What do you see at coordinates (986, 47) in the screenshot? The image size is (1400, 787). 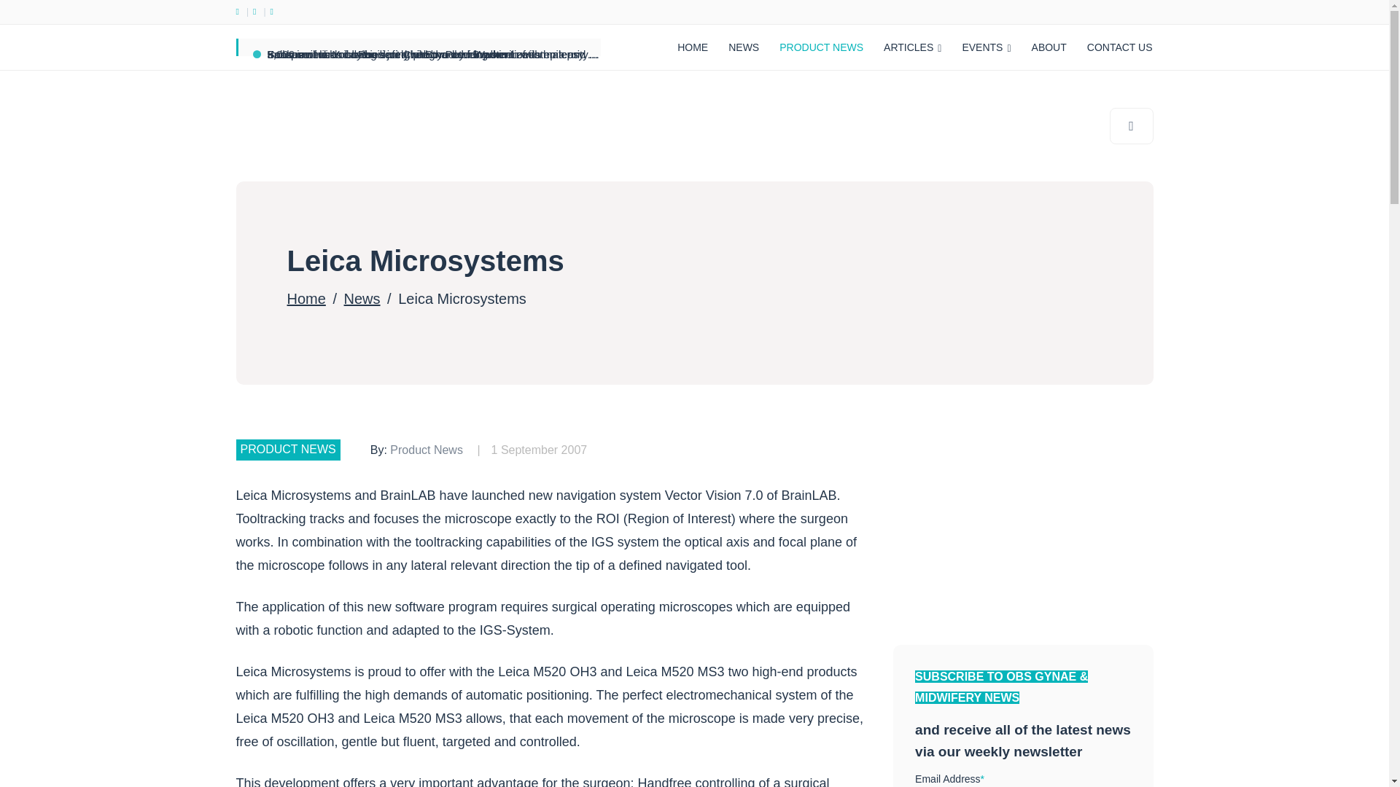 I see `EVENTS` at bounding box center [986, 47].